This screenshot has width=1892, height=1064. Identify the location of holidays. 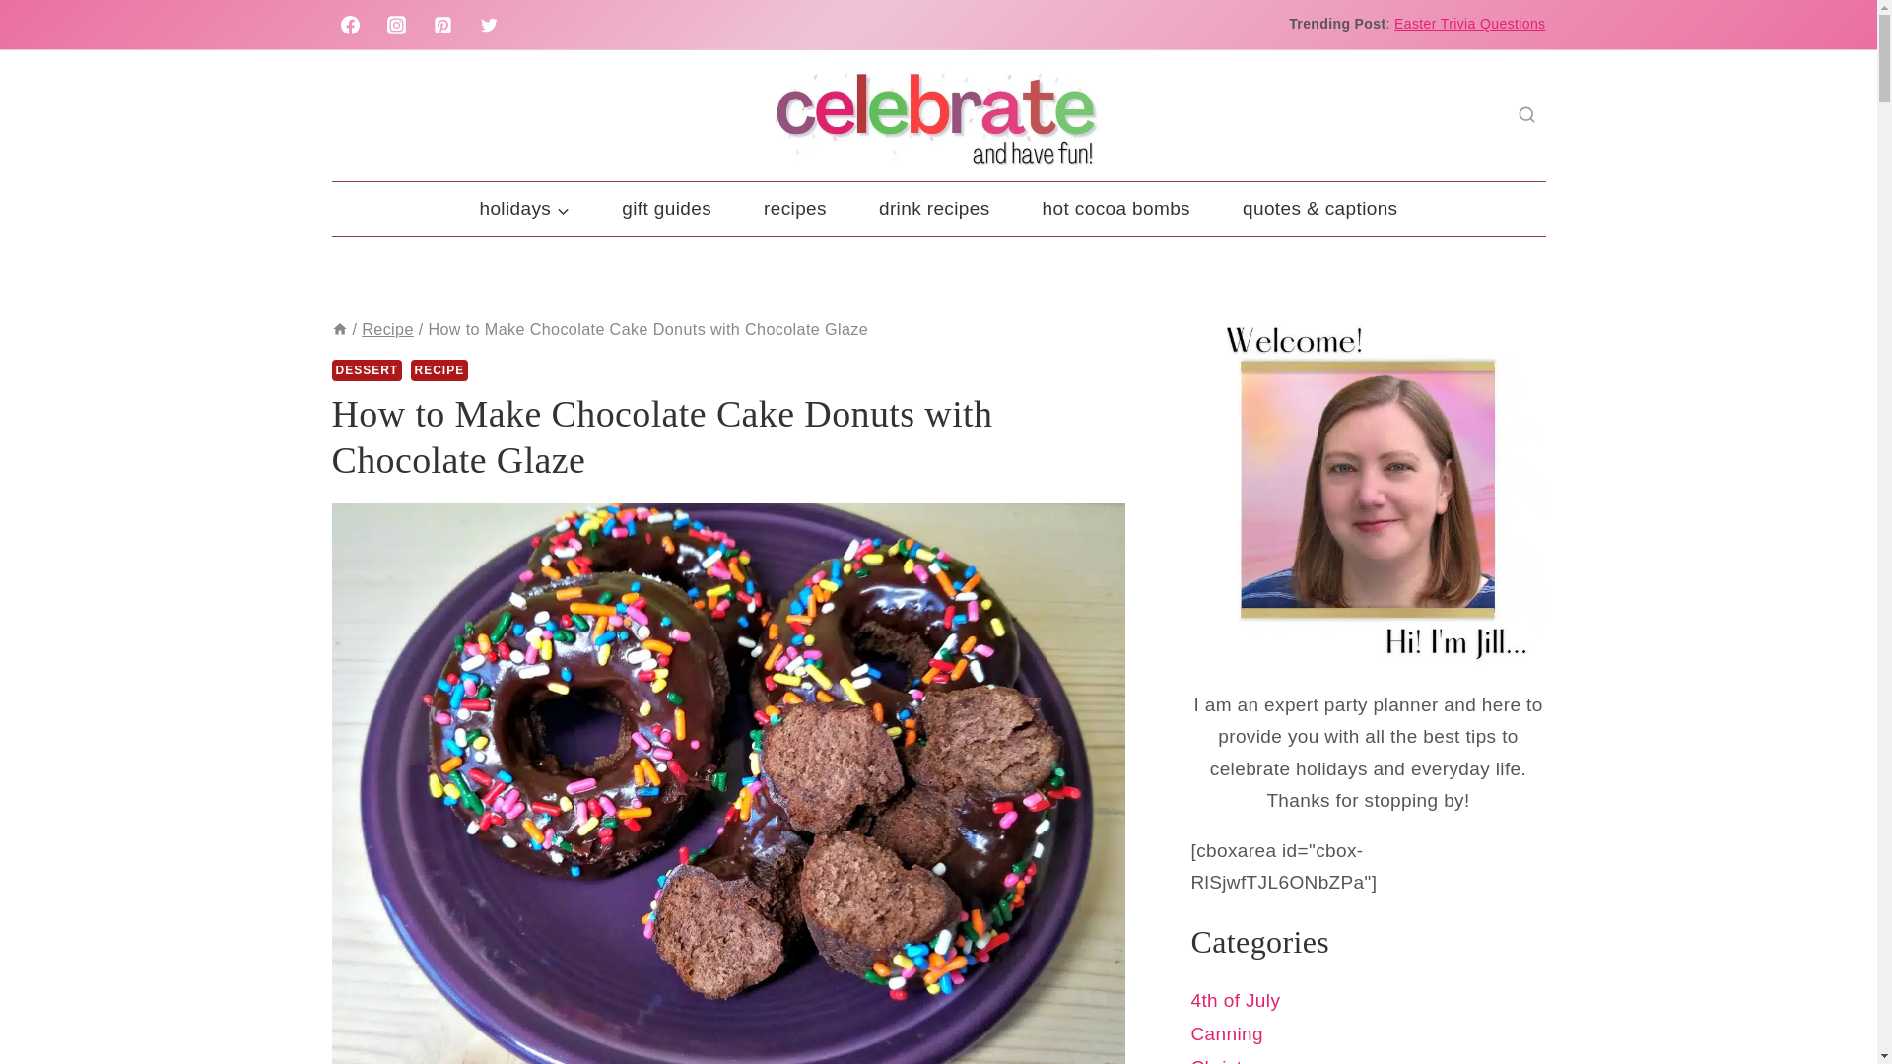
(524, 209).